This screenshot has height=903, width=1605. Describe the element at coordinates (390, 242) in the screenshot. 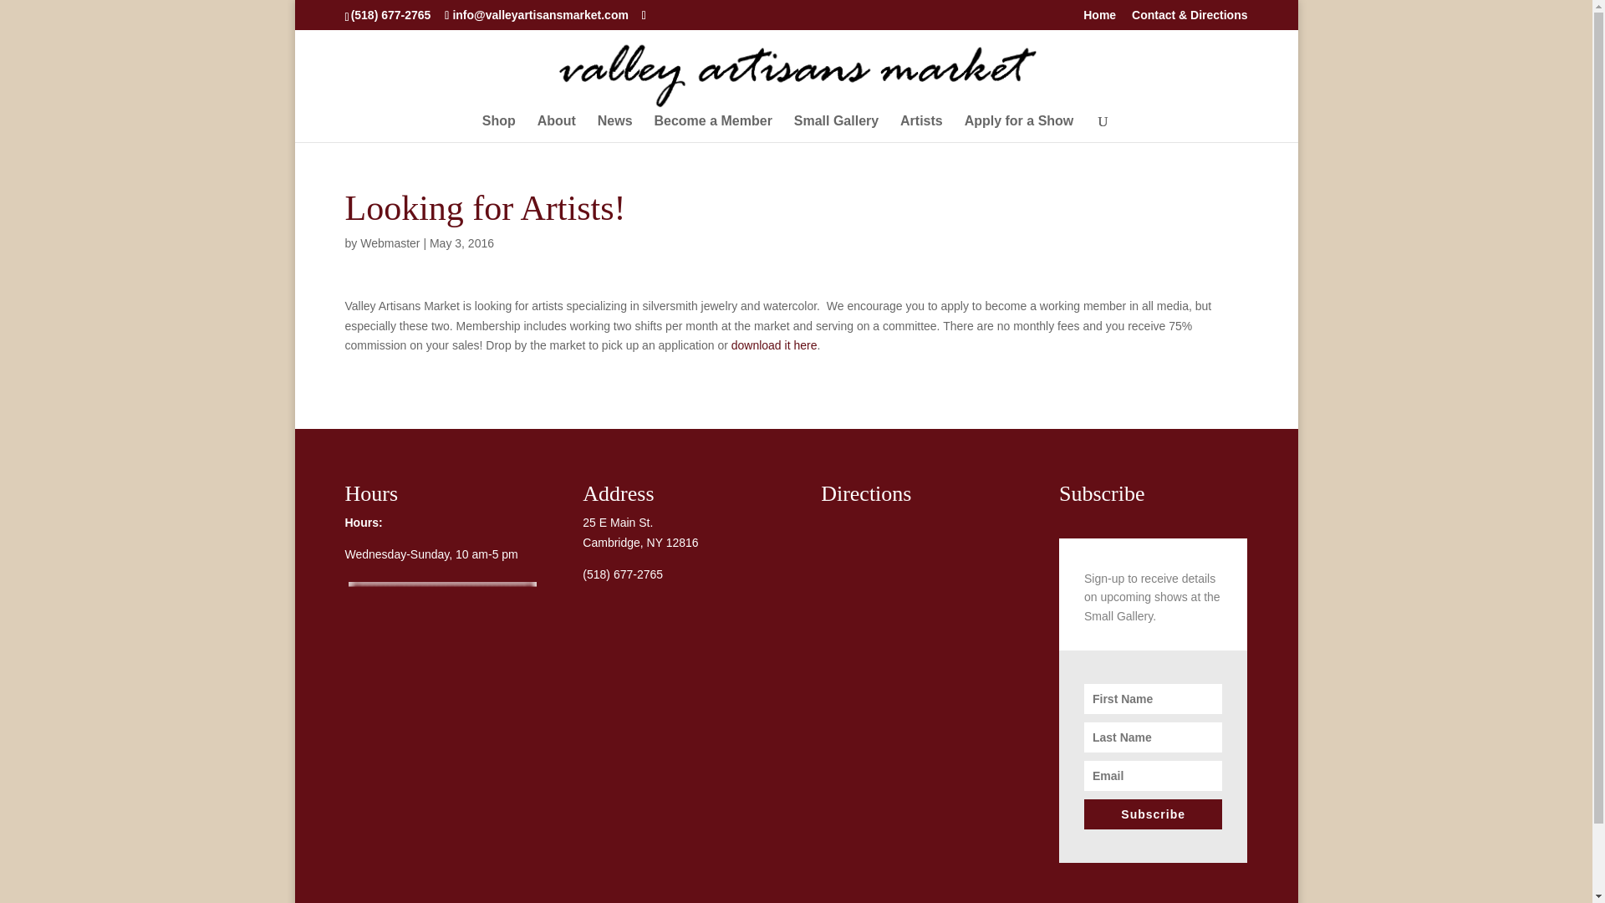

I see `Webmaster` at that location.